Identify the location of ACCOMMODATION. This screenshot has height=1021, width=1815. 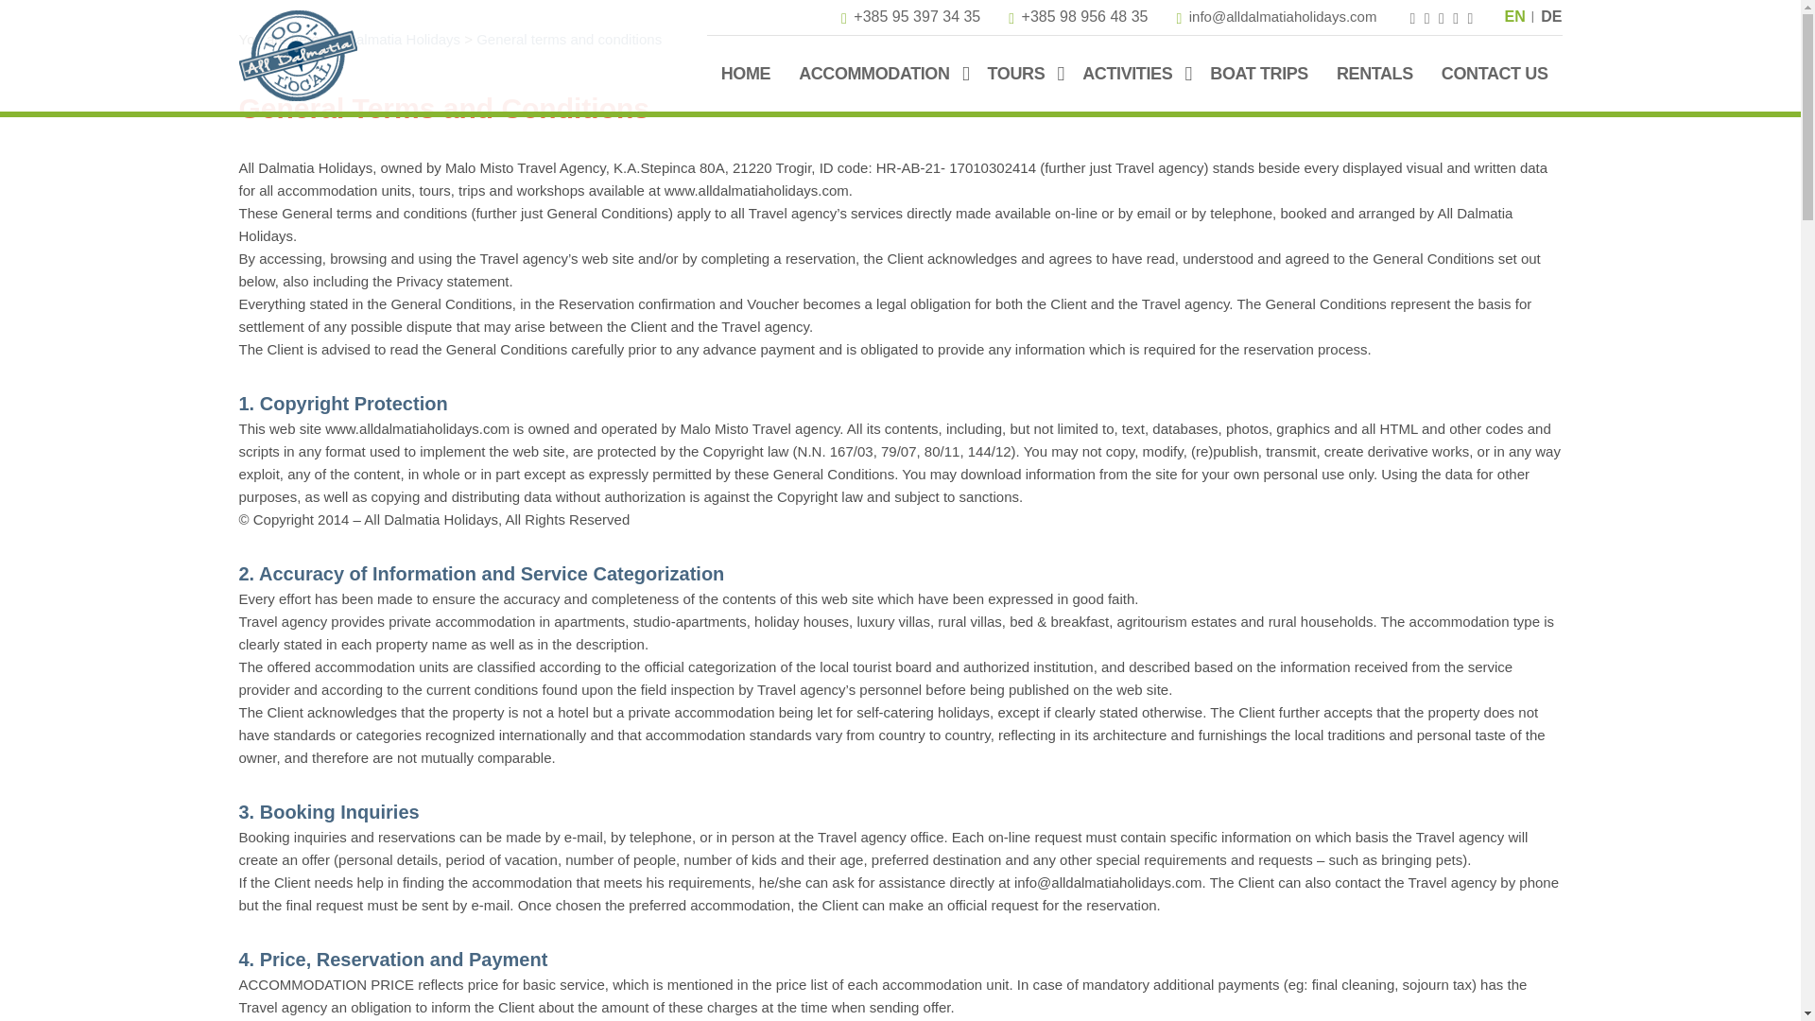
(873, 74).